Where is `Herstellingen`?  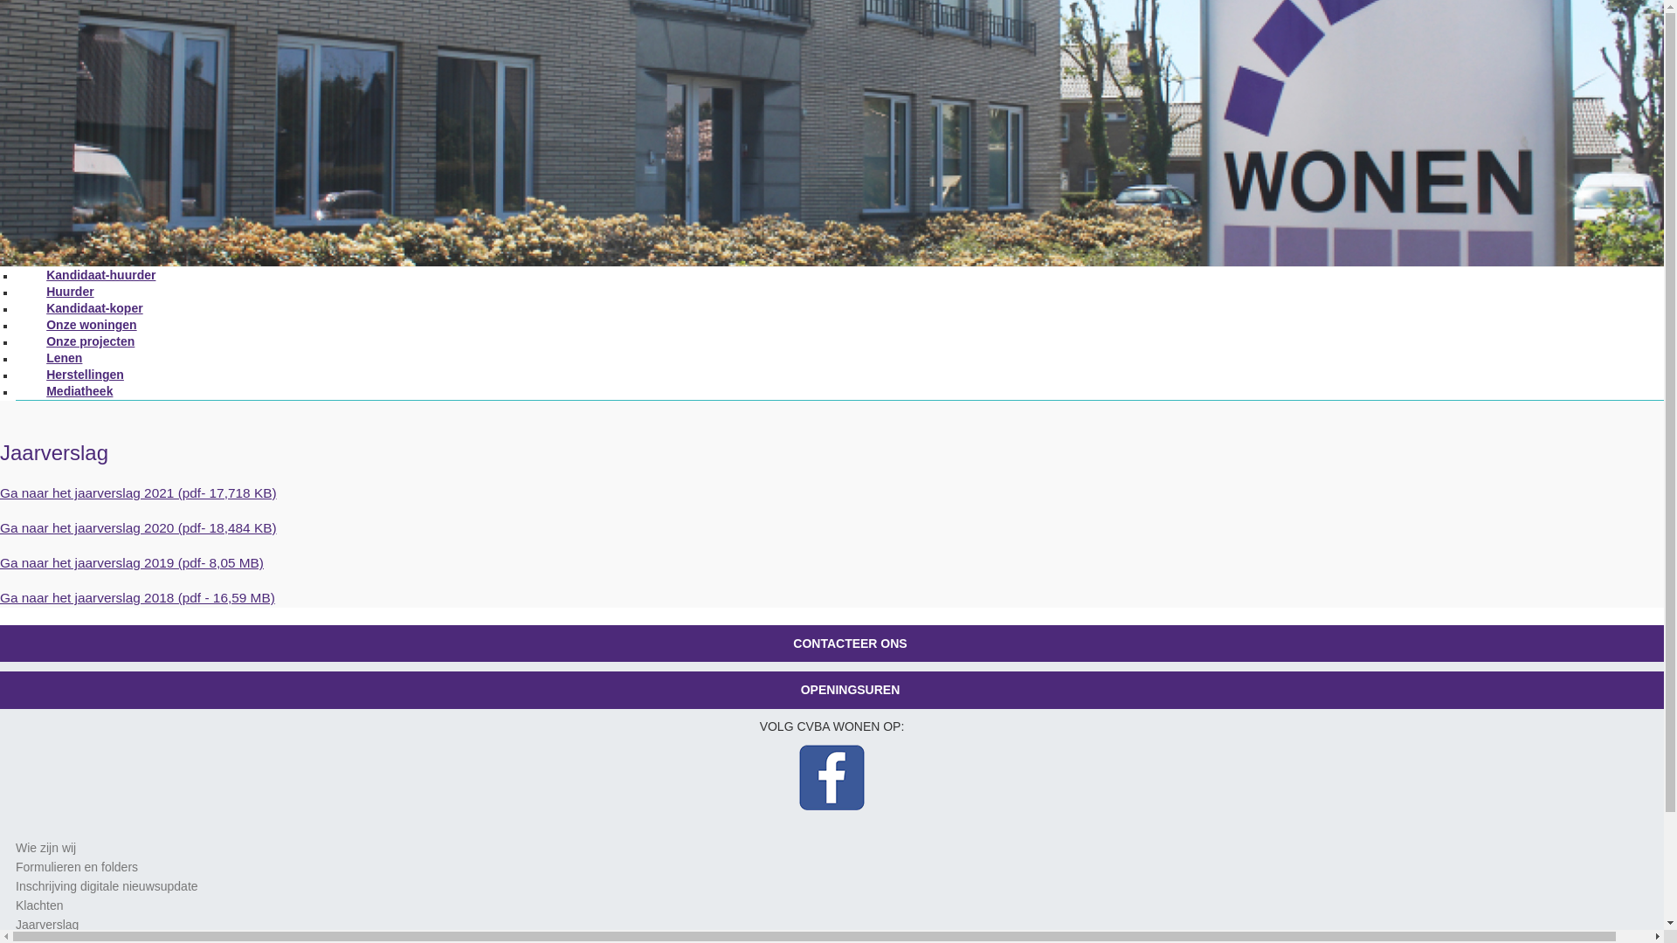 Herstellingen is located at coordinates (86, 375).